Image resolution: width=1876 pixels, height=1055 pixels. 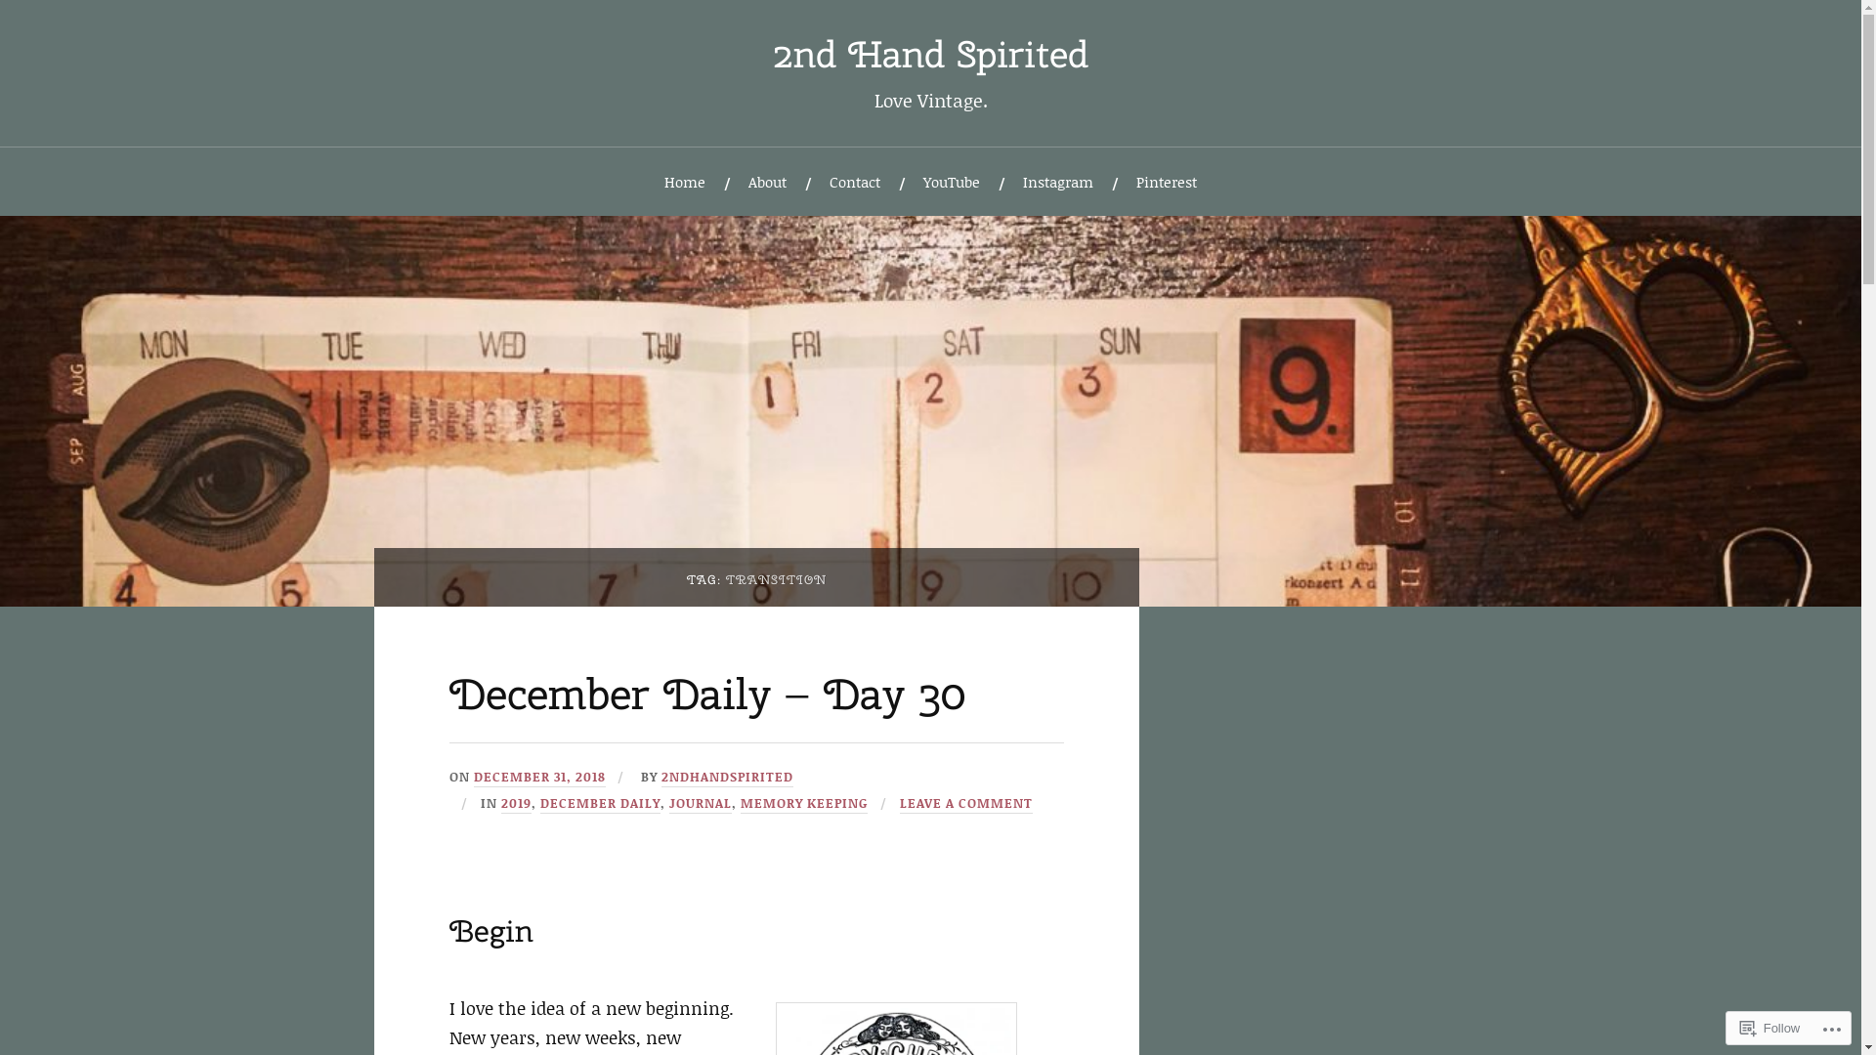 I want to click on LEAVE A COMMENT, so click(x=966, y=804).